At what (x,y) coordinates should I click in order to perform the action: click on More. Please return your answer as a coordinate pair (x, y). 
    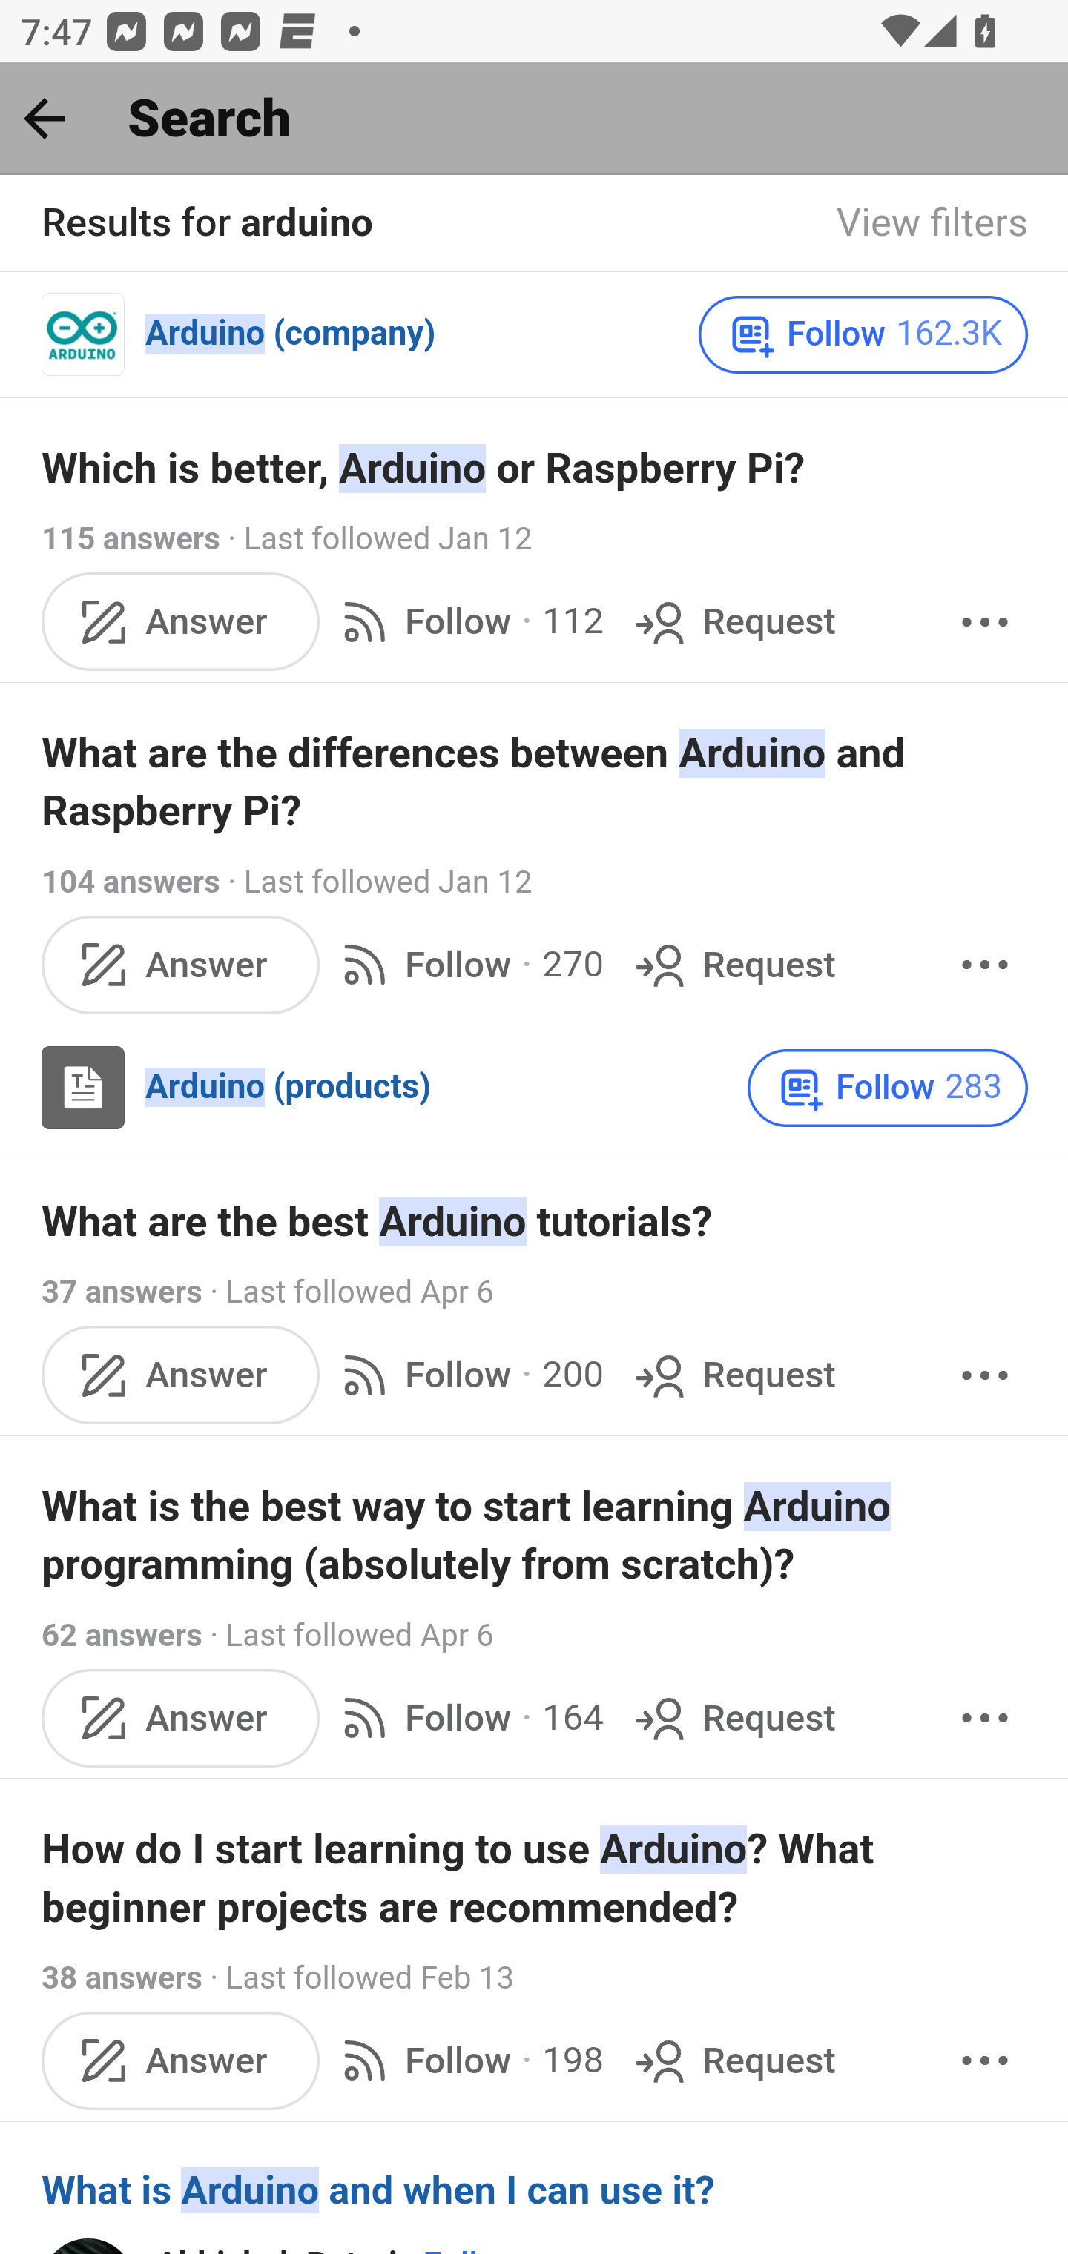
    Looking at the image, I should click on (985, 2060).